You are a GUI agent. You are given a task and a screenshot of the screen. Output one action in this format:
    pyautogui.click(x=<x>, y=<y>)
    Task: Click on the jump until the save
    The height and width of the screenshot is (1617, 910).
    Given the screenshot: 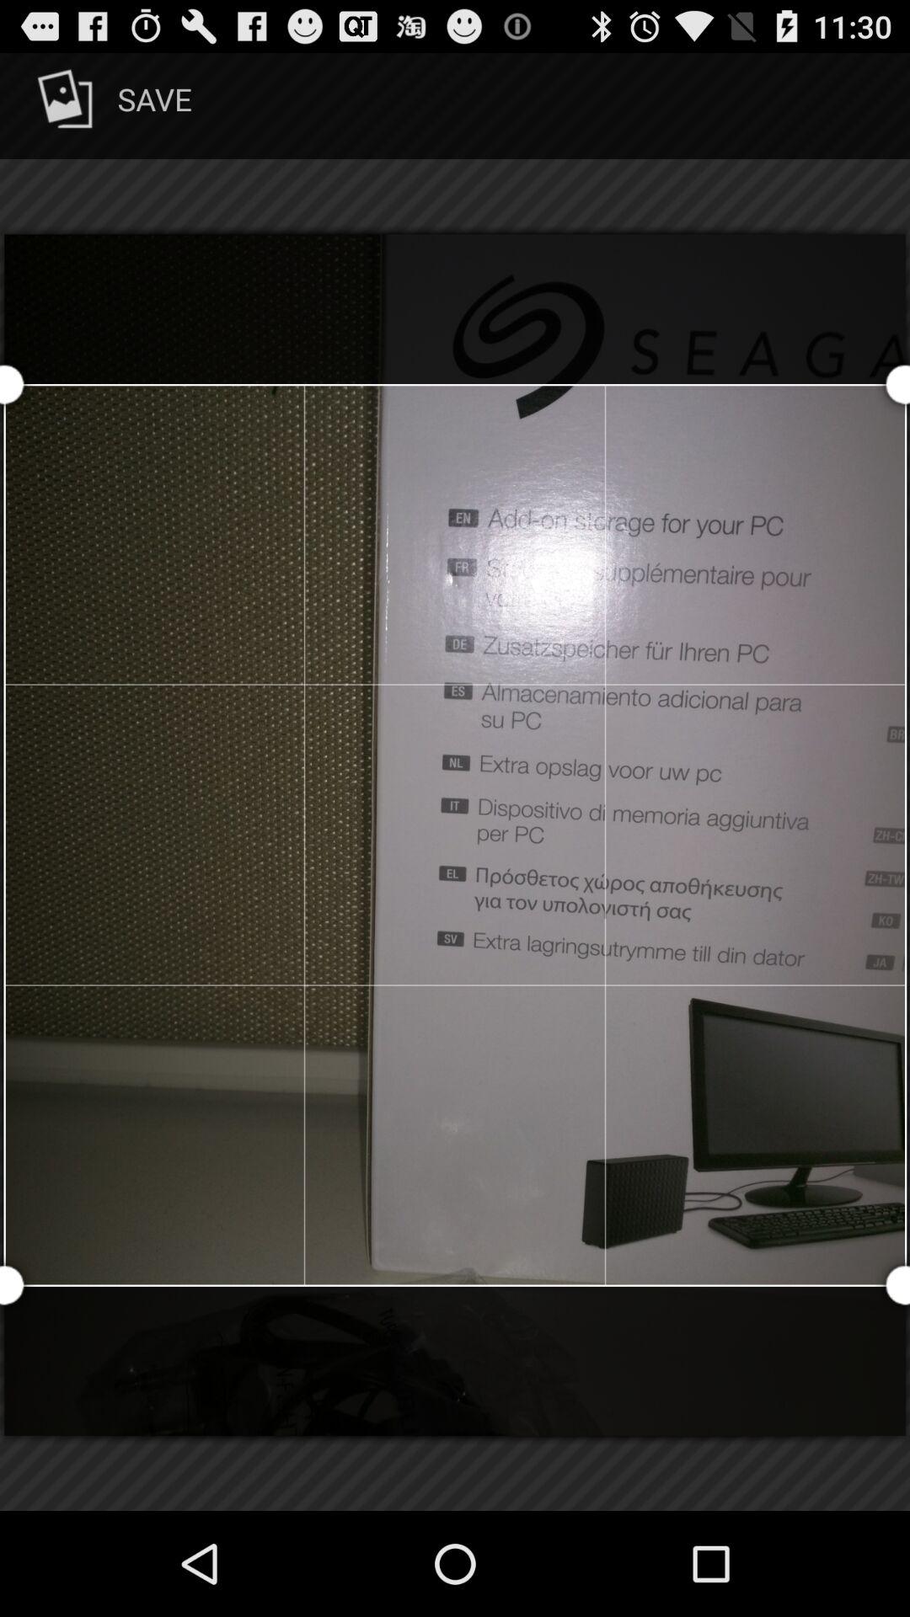 What is the action you would take?
    pyautogui.click(x=111, y=106)
    